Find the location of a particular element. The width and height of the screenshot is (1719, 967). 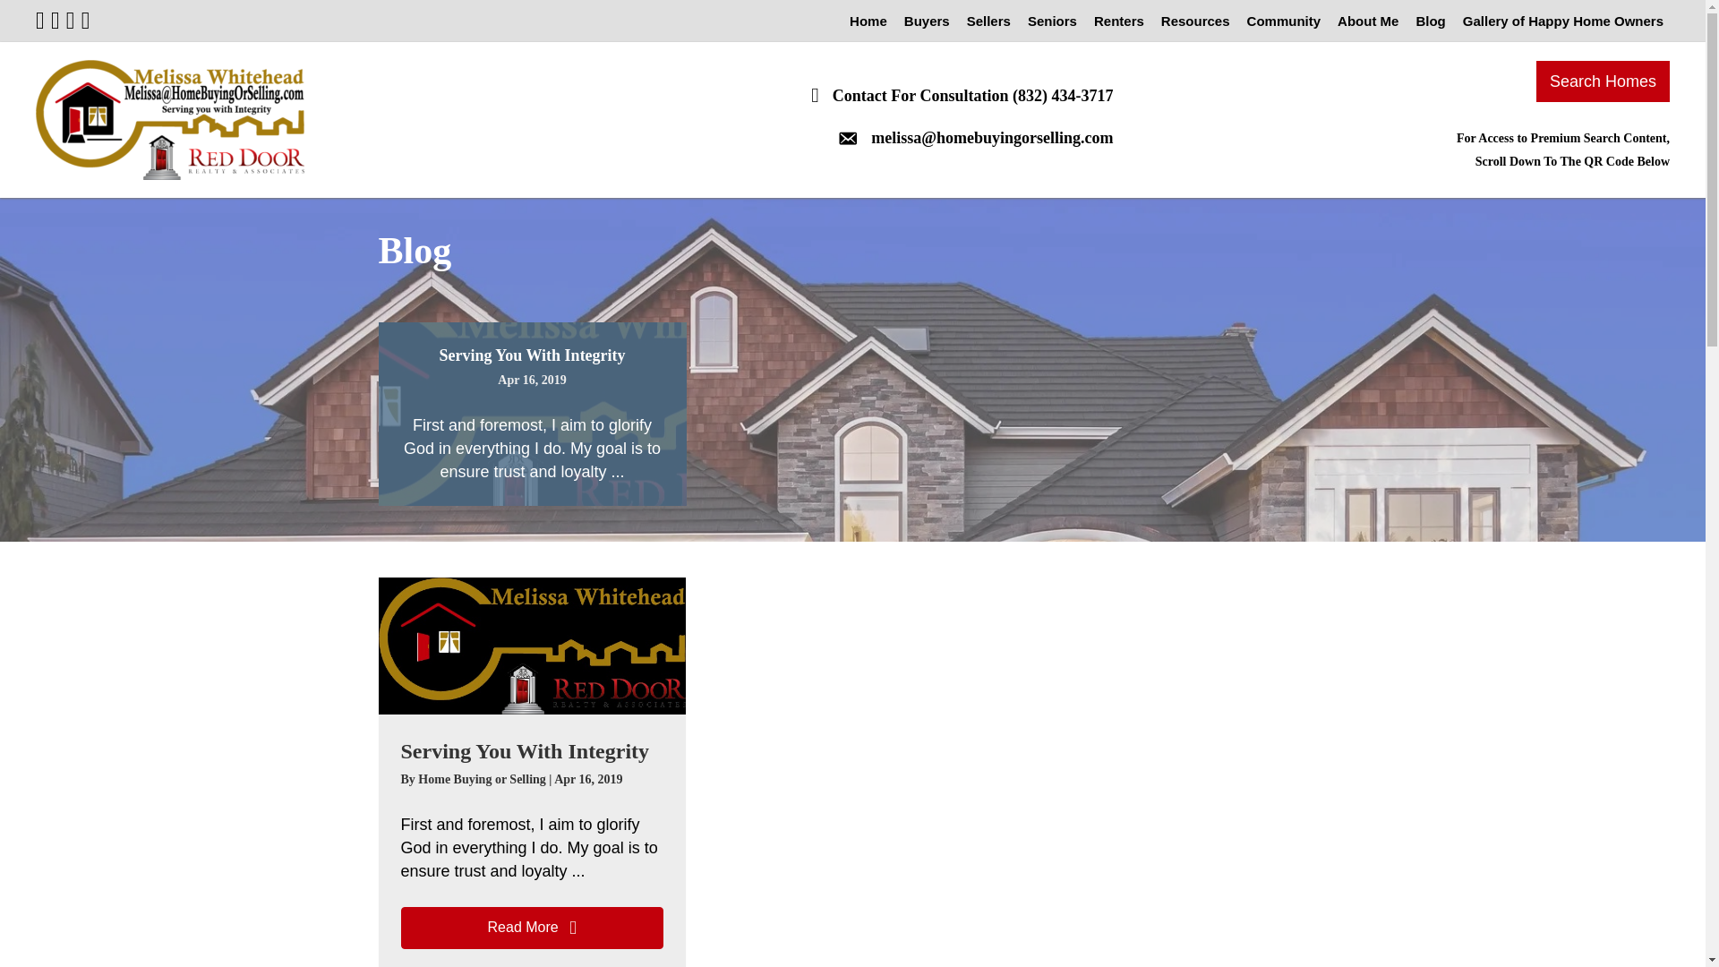

Serving You With Integrity is located at coordinates (532, 355).